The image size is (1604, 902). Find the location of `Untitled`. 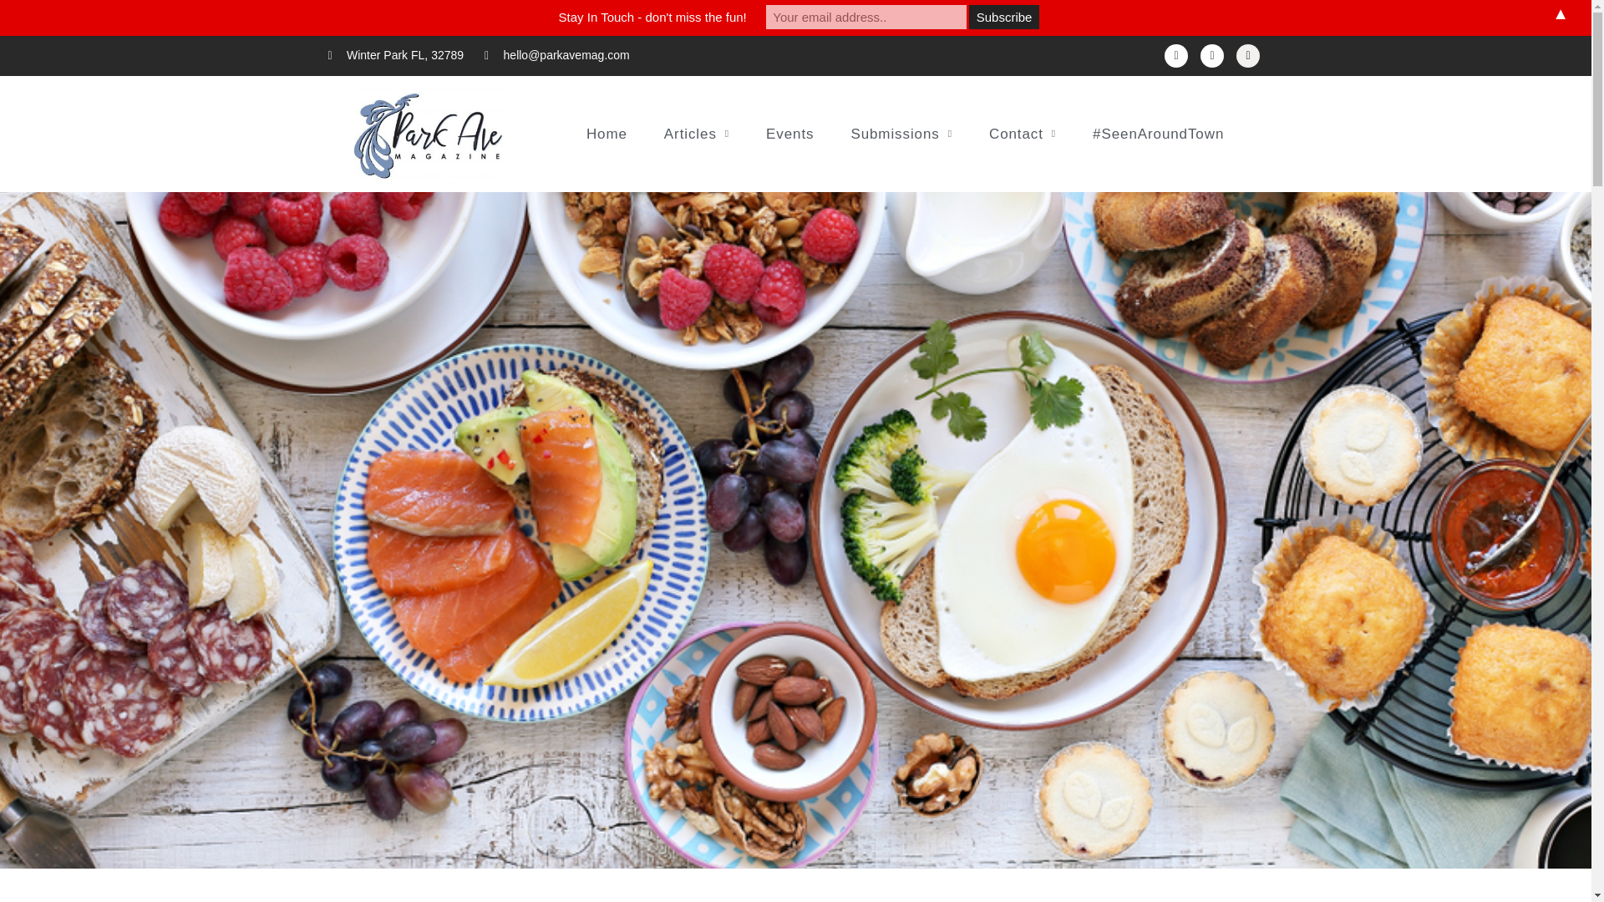

Untitled is located at coordinates (429, 134).